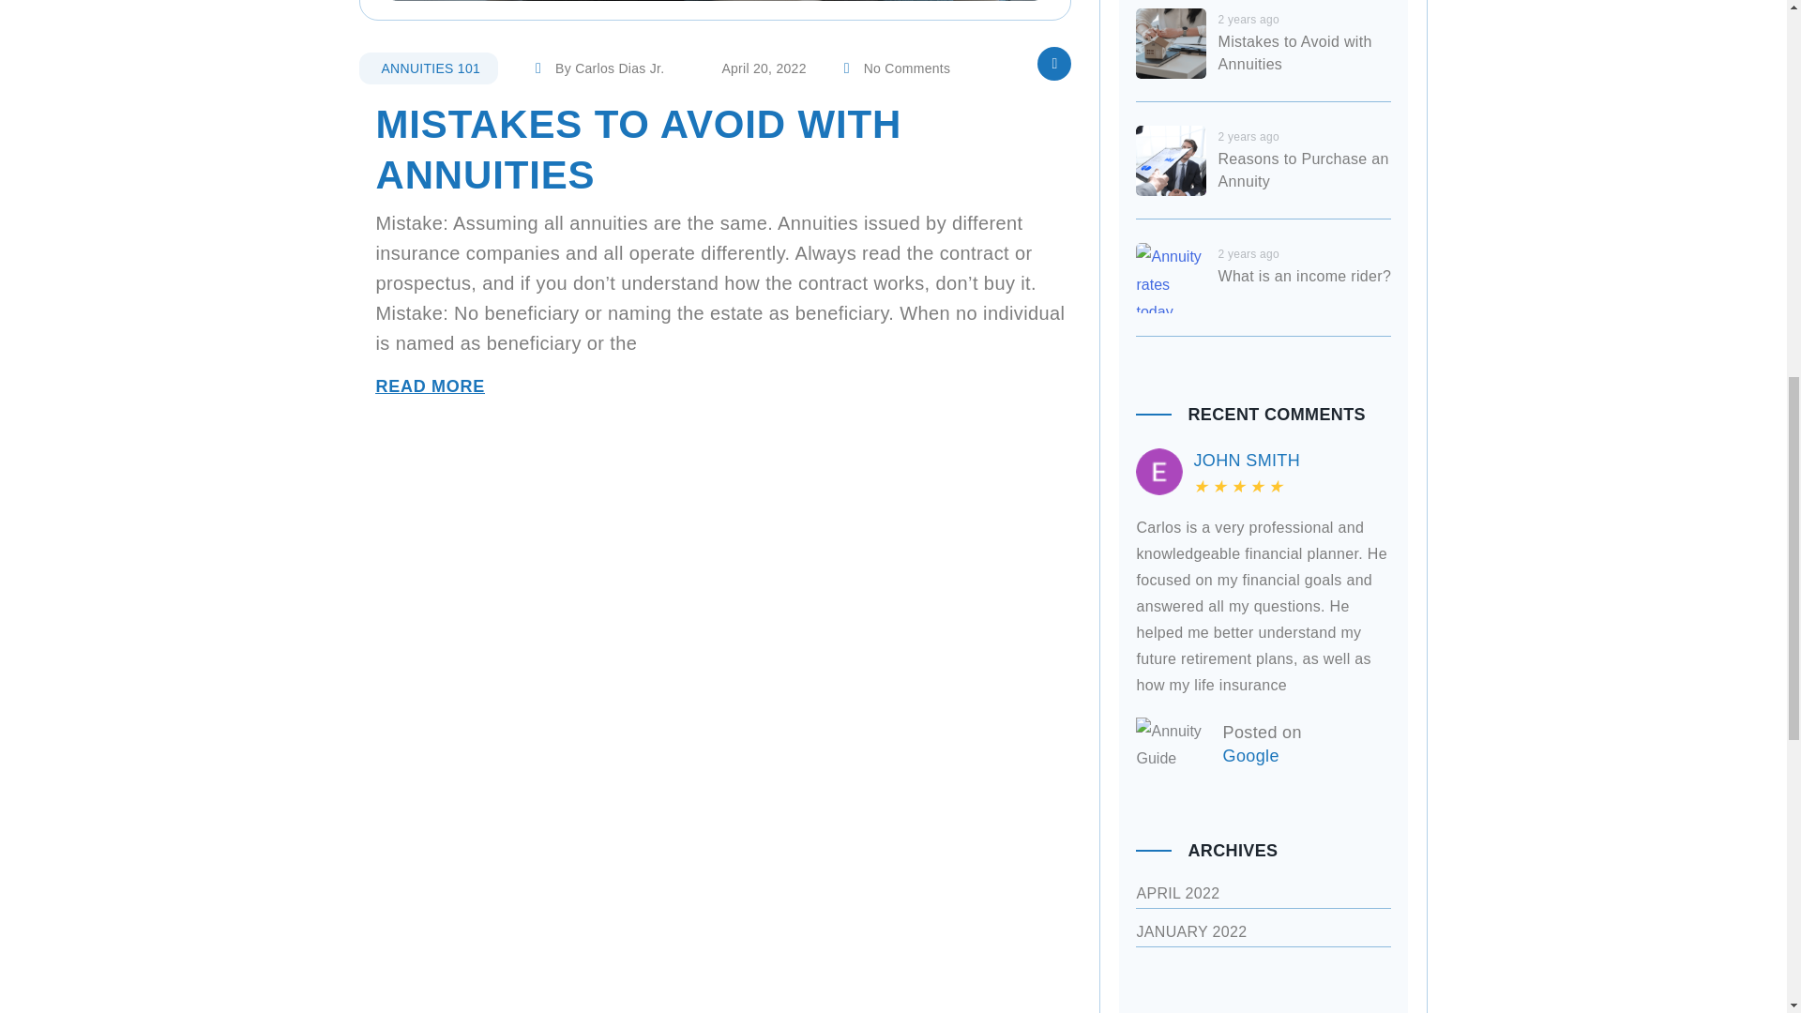 The height and width of the screenshot is (1013, 1801). Describe the element at coordinates (1294, 53) in the screenshot. I see `Mistakes to Avoid with Annuities` at that location.